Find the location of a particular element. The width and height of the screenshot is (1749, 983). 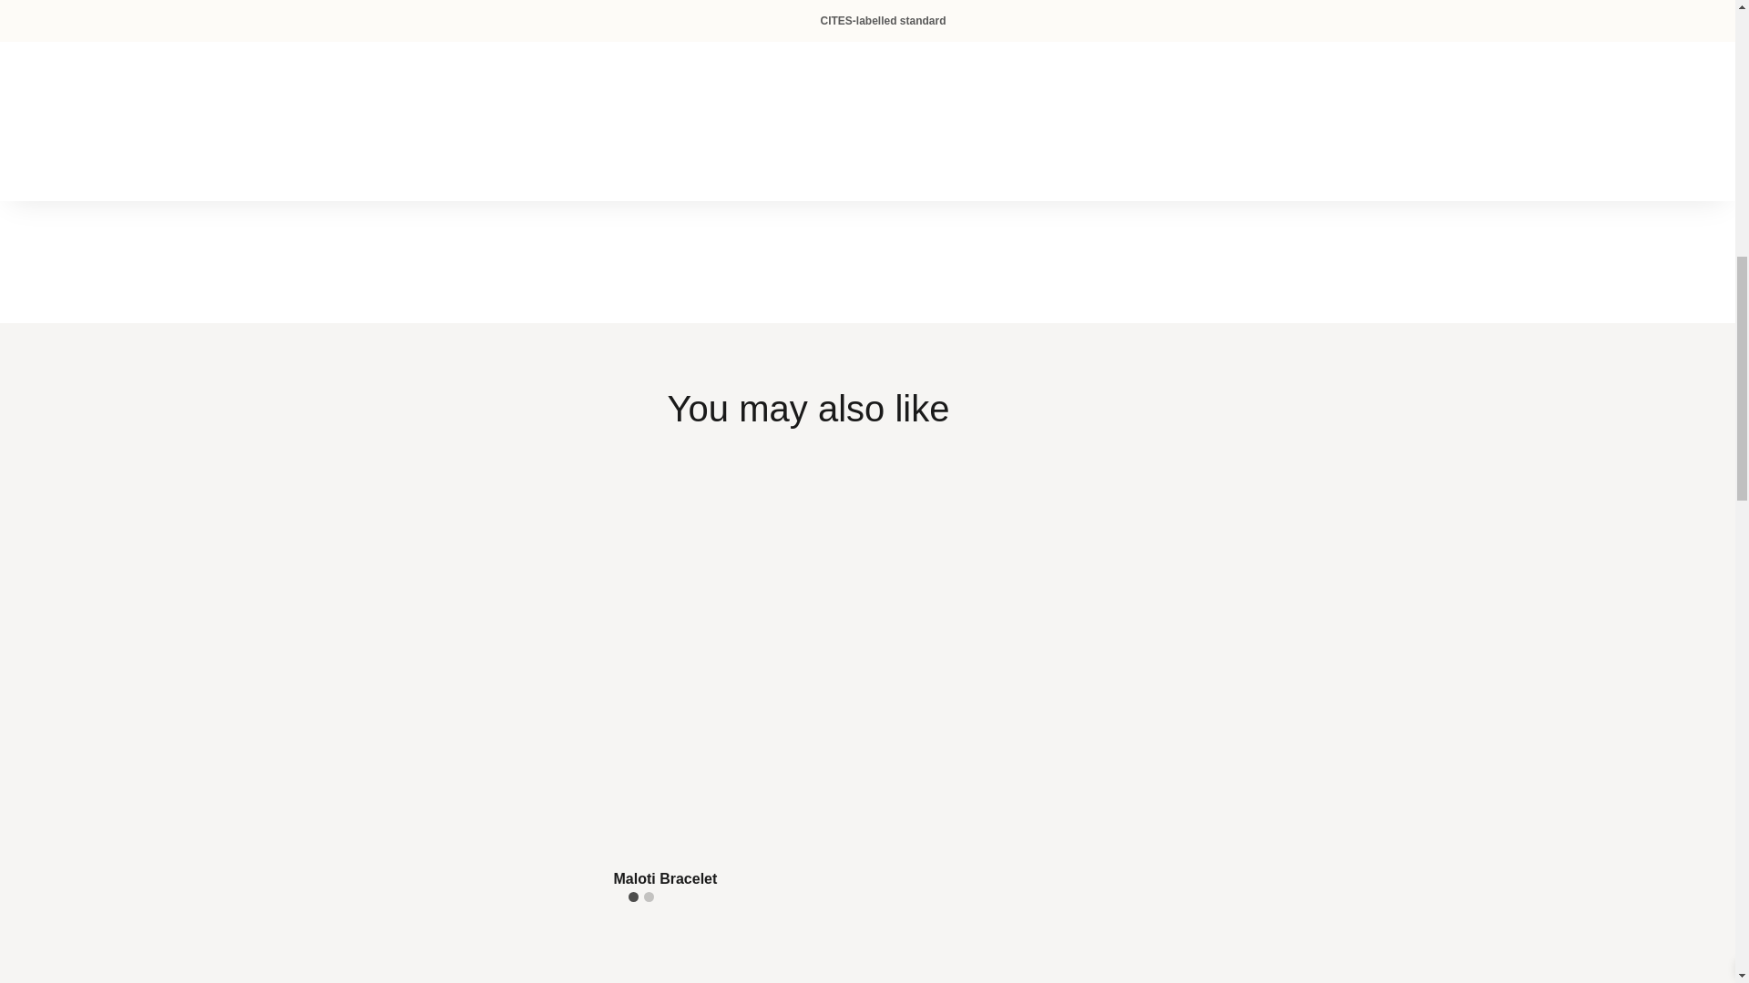

Maloti Bracelet is located at coordinates (809, 685).